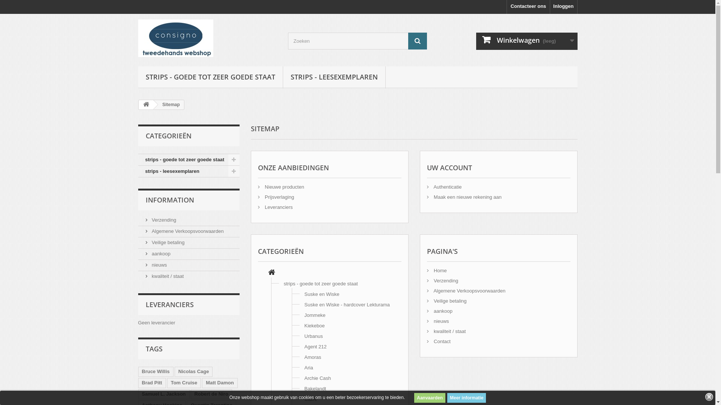  What do you see at coordinates (158, 253) in the screenshot?
I see `aankoop` at bounding box center [158, 253].